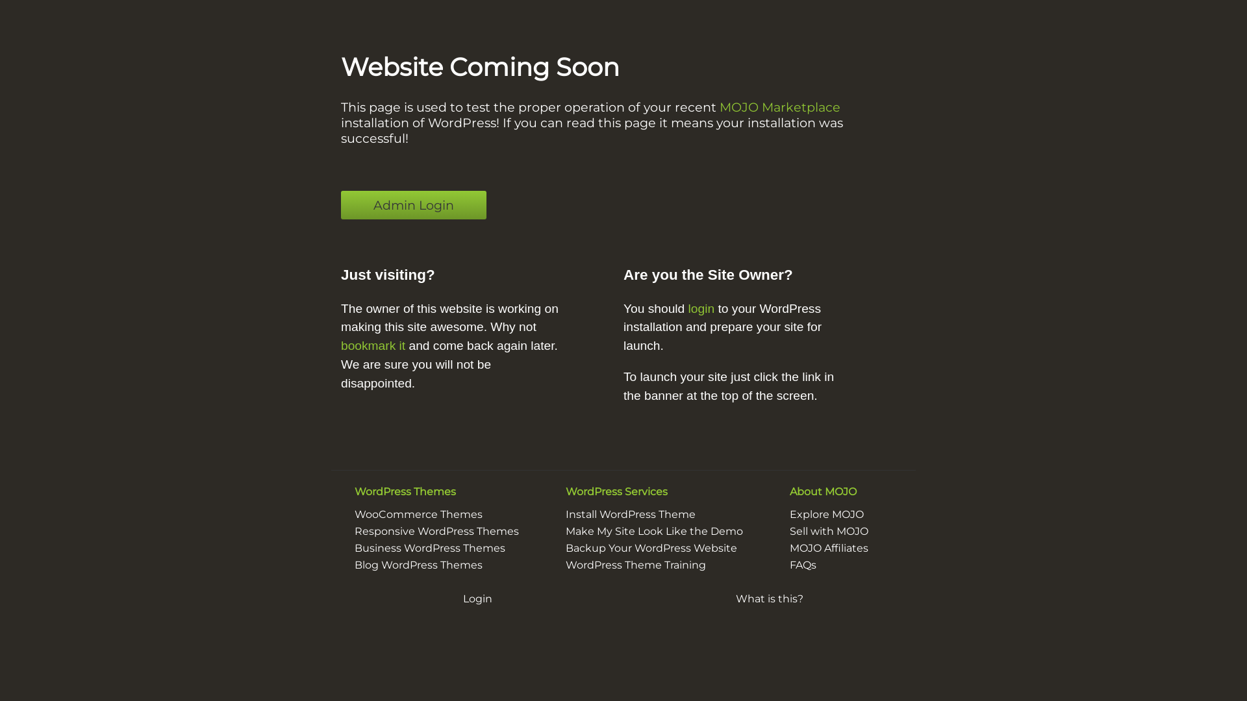 The height and width of the screenshot is (701, 1247). What do you see at coordinates (803, 565) in the screenshot?
I see `FAQs` at bounding box center [803, 565].